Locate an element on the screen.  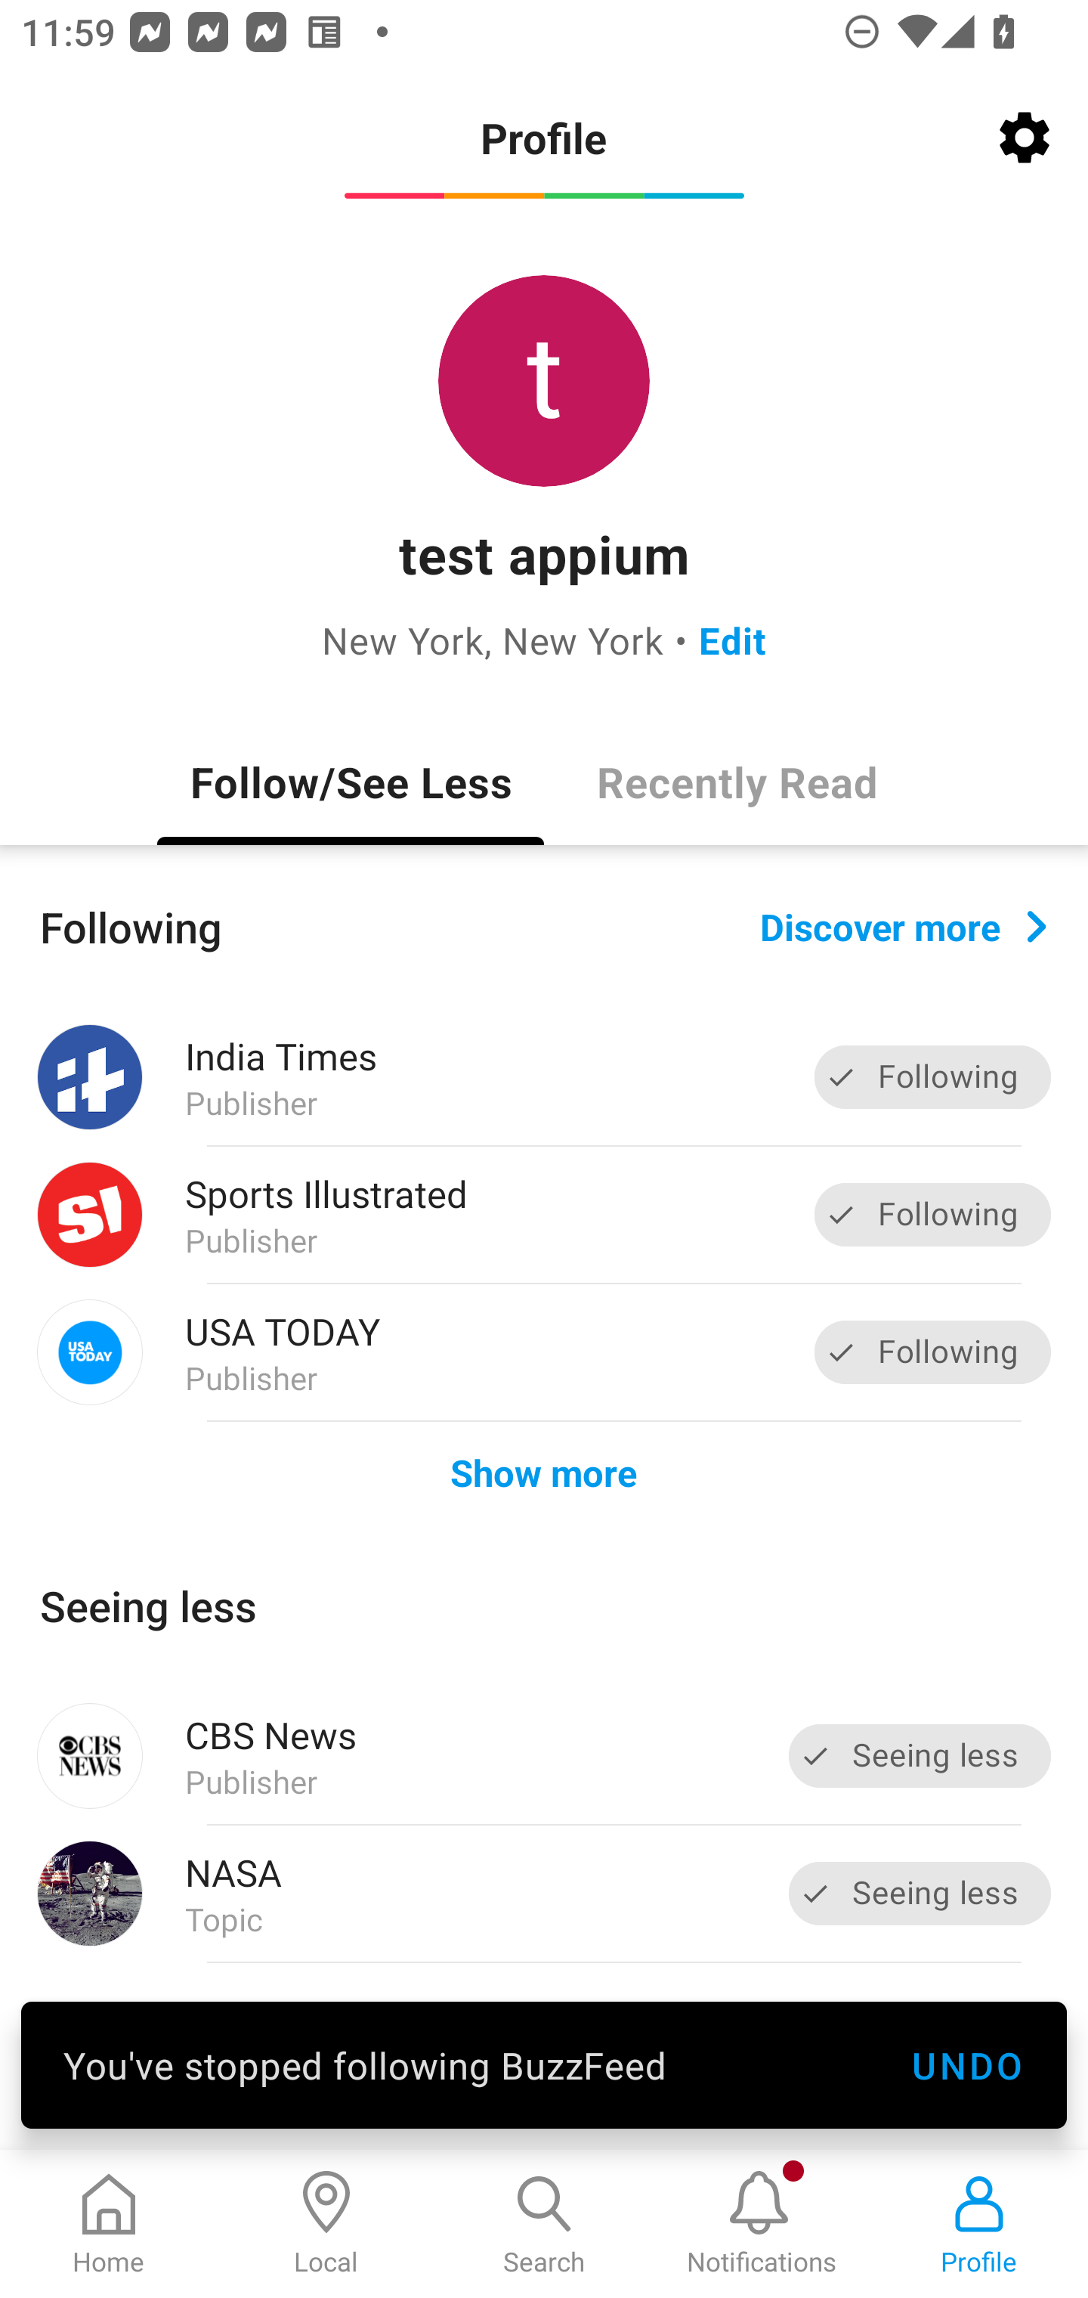
Seeing less is located at coordinates (920, 1755).